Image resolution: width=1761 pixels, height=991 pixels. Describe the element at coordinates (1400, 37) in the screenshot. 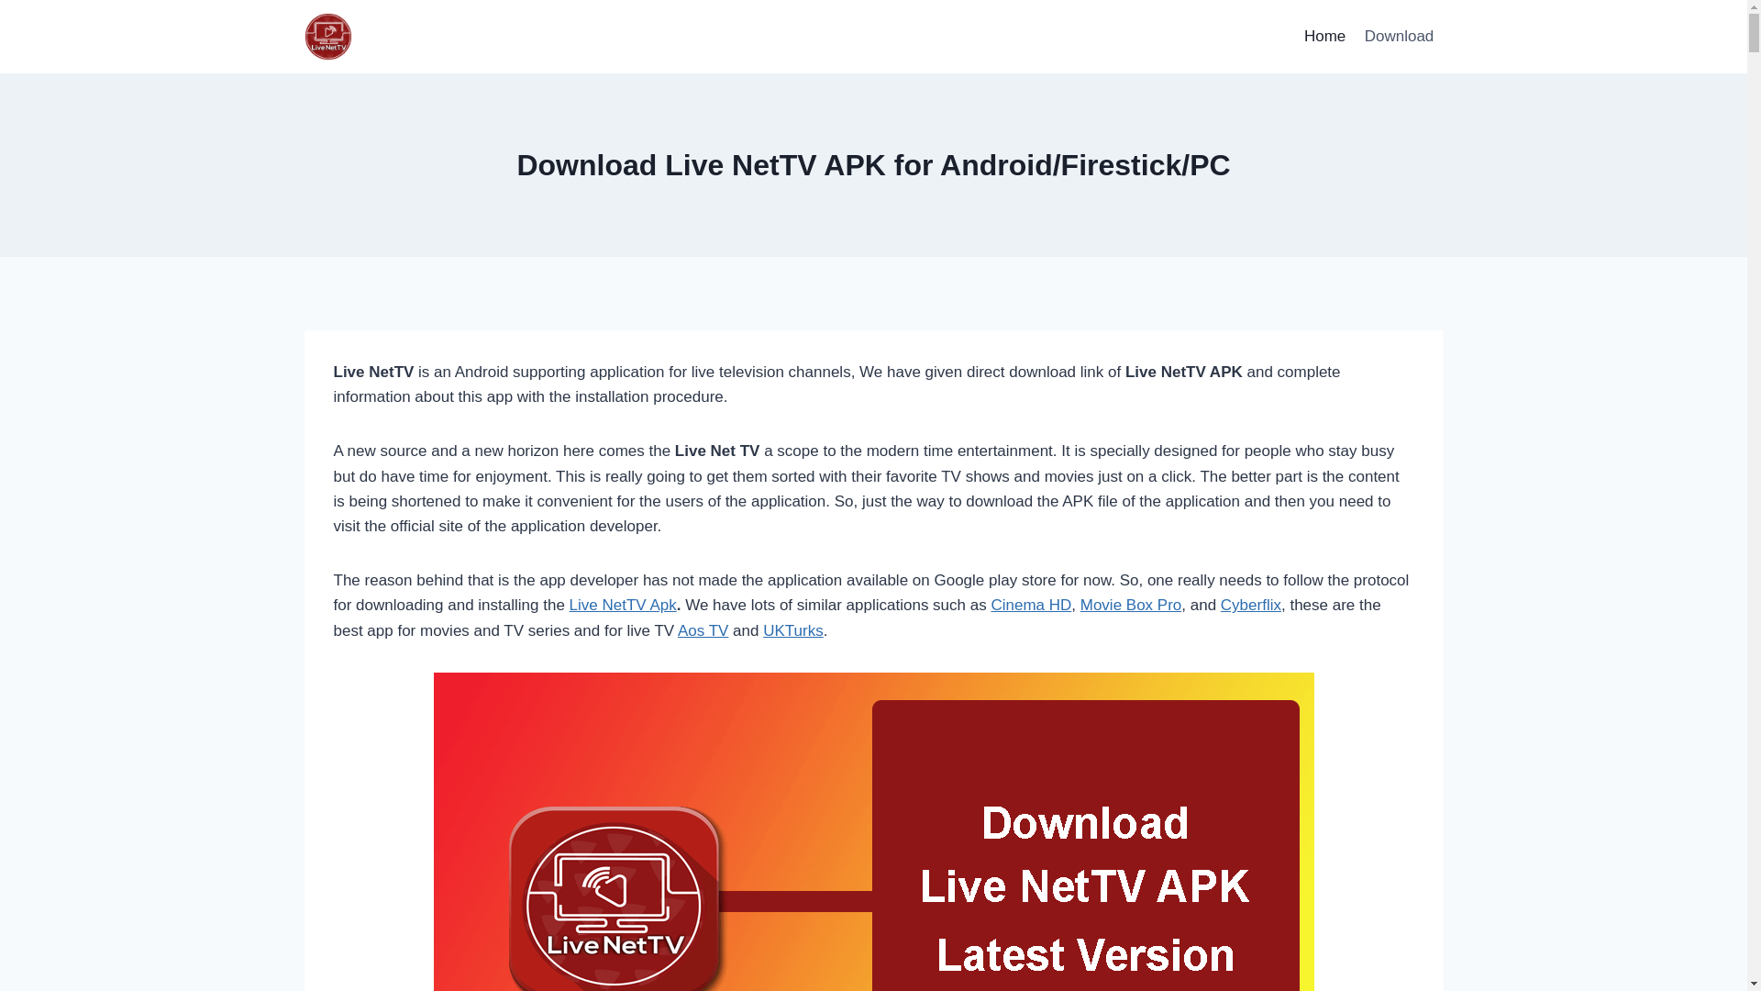

I see `Download` at that location.